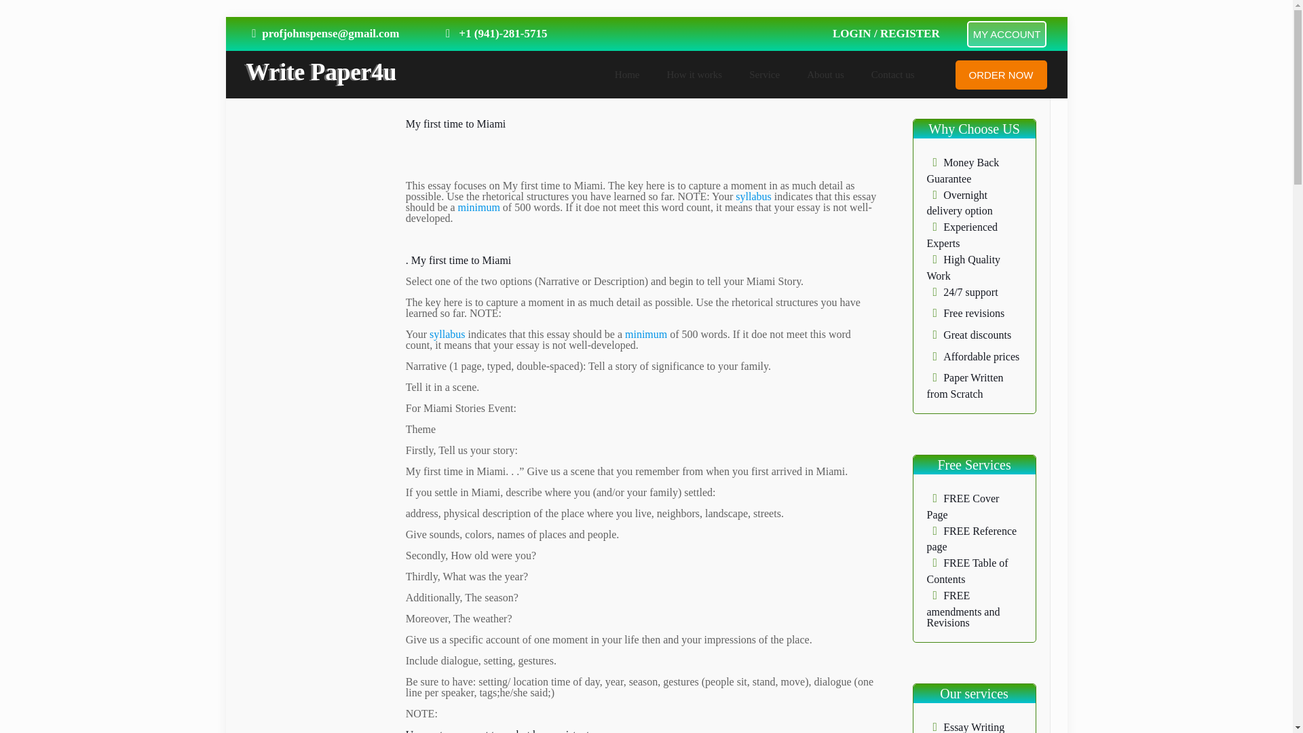 The height and width of the screenshot is (733, 1303). Describe the element at coordinates (825, 74) in the screenshot. I see `About us` at that location.